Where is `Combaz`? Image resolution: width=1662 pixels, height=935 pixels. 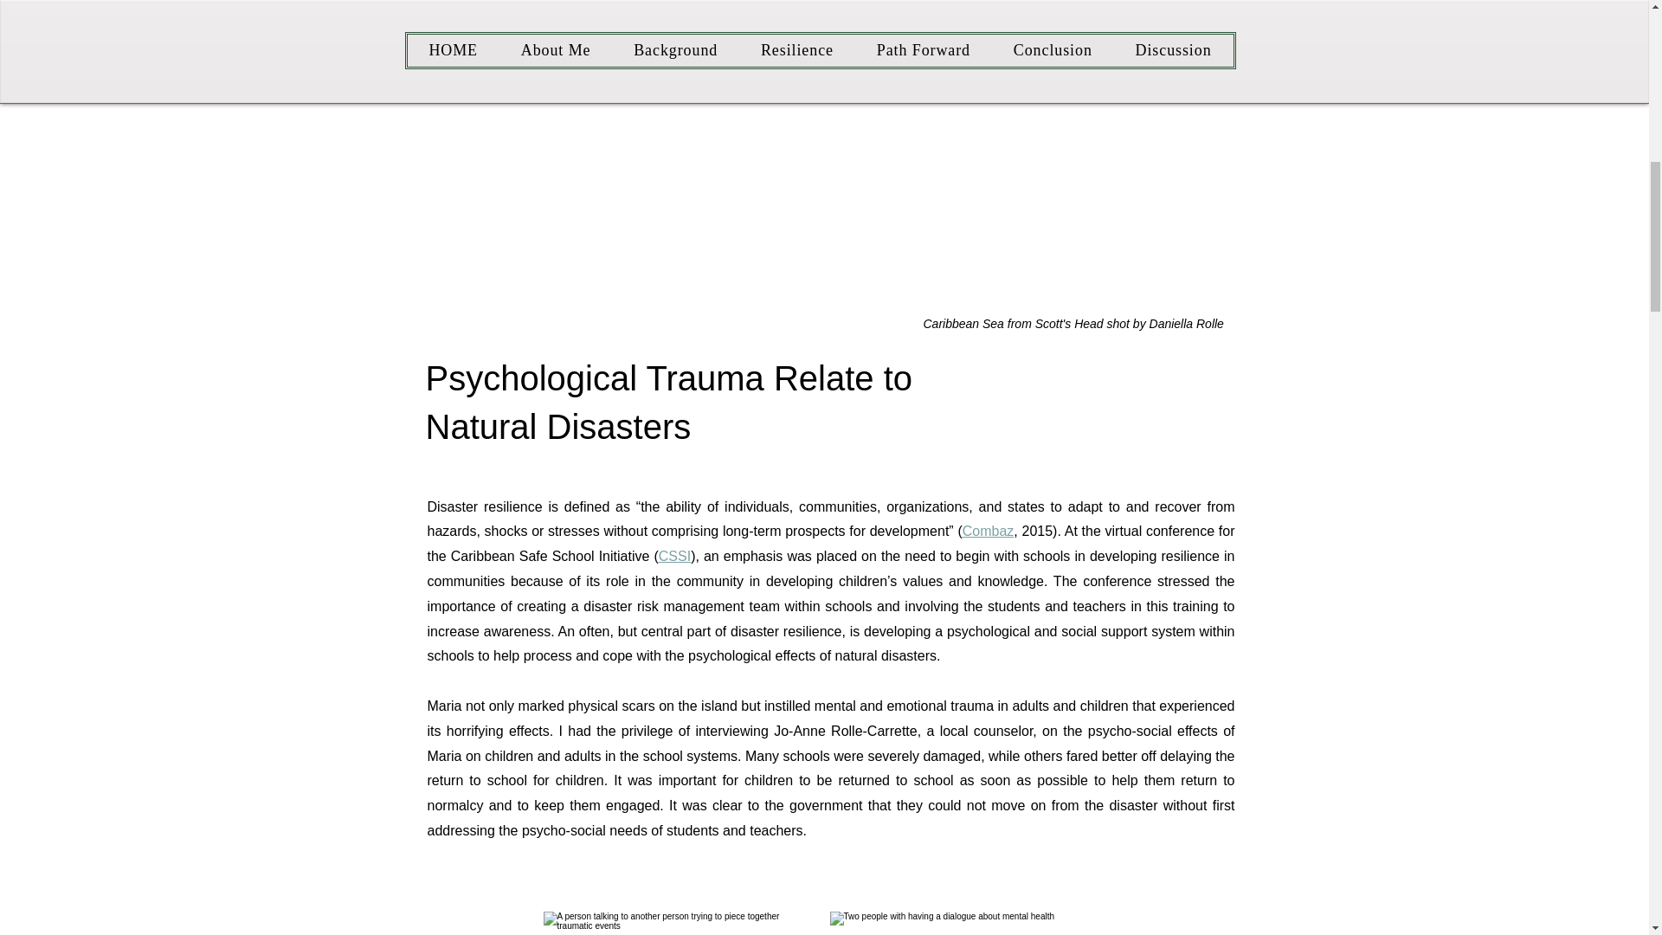 Combaz is located at coordinates (988, 531).